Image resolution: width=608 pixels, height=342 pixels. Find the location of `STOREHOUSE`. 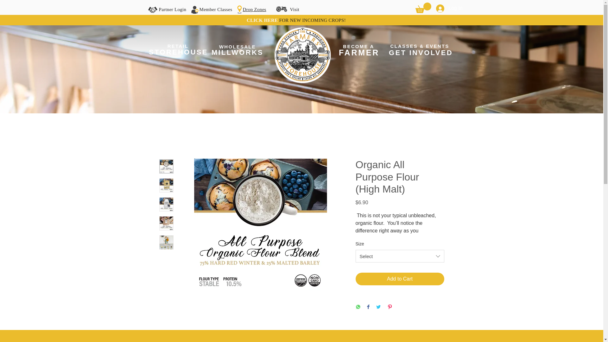

STOREHOUSE is located at coordinates (178, 53).